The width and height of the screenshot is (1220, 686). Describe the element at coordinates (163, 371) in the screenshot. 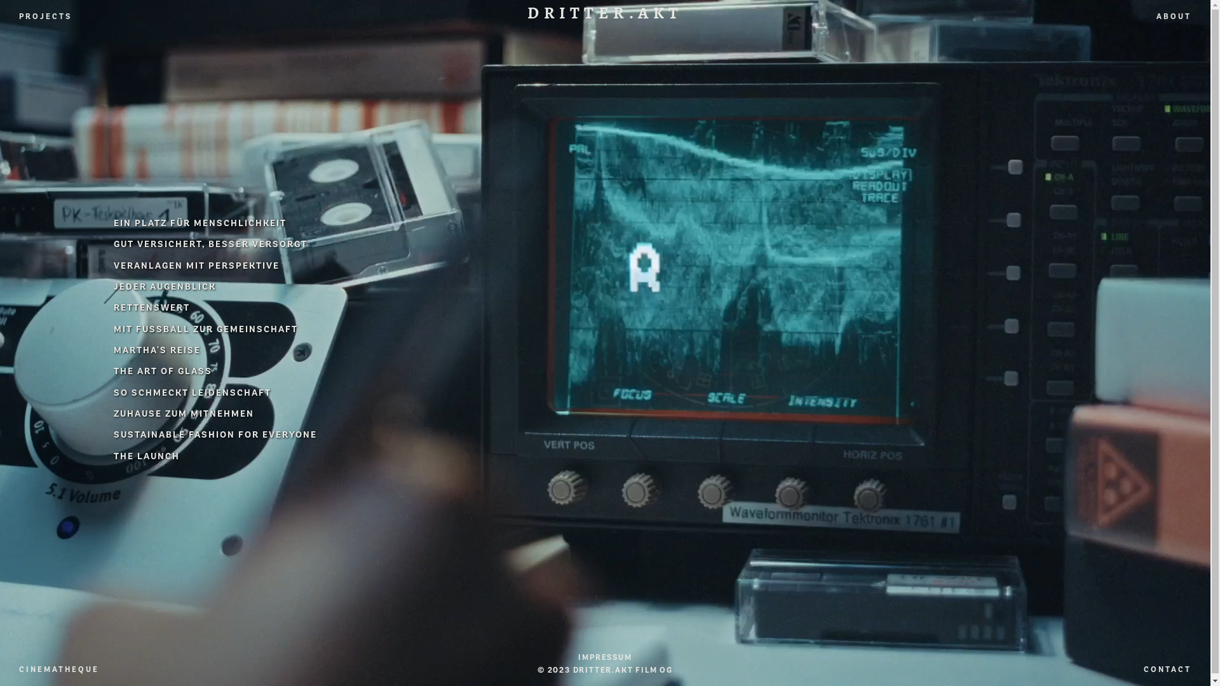

I see `THE ART OF GLASS` at that location.